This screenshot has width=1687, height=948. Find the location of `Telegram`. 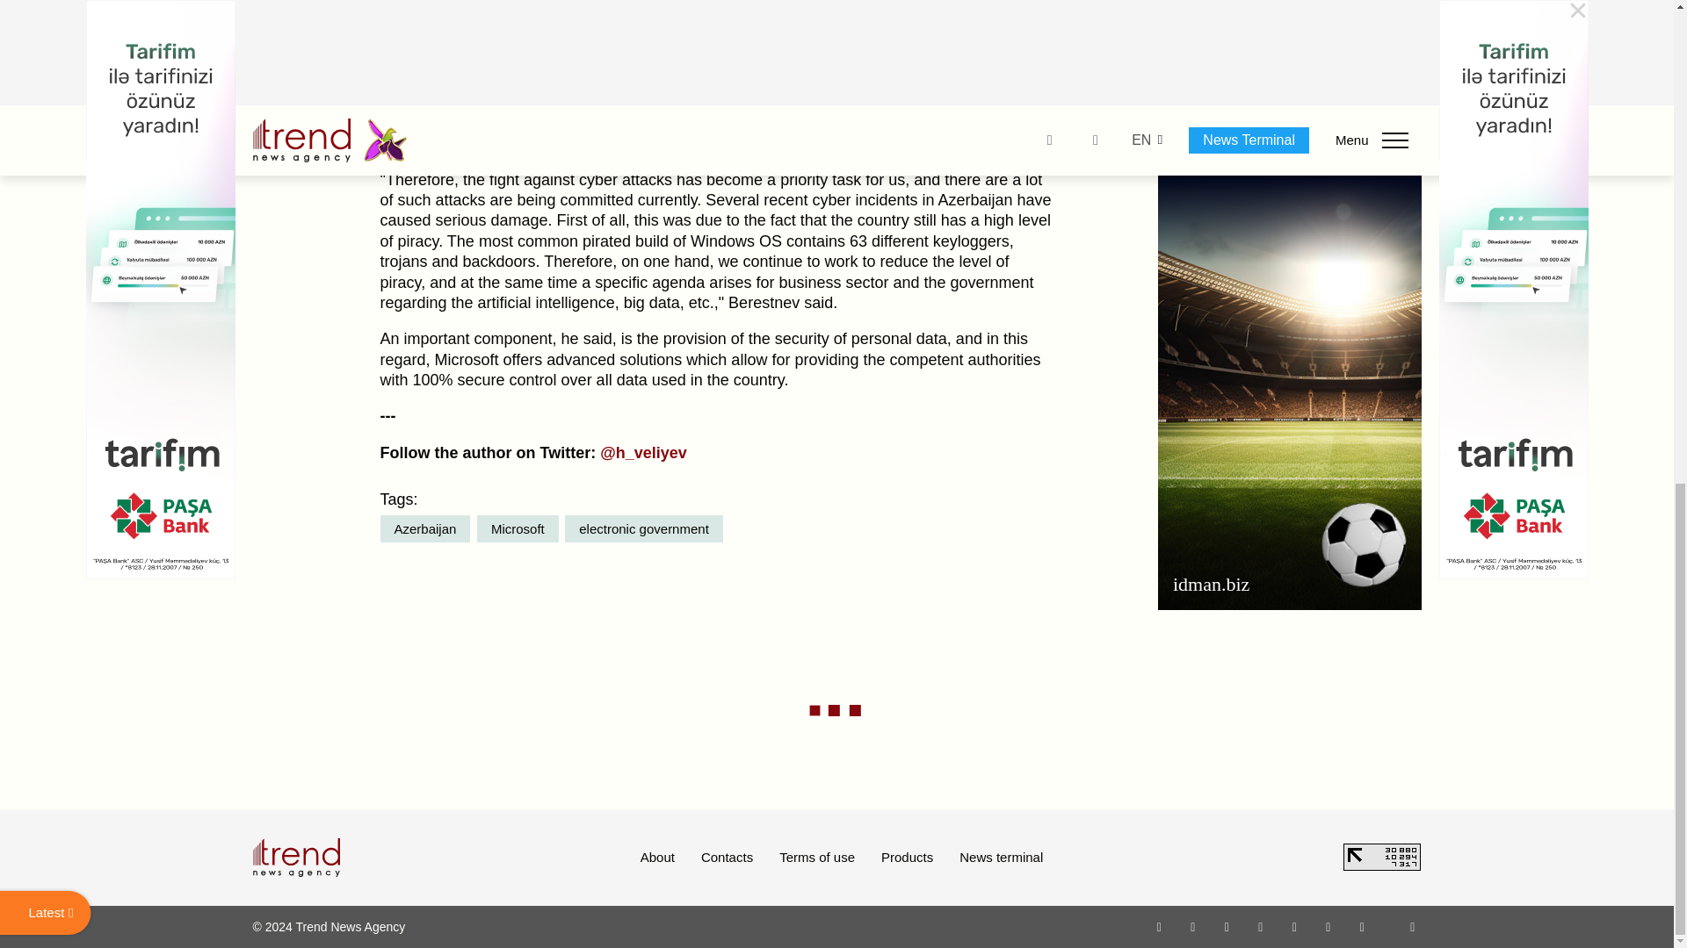

Telegram is located at coordinates (1295, 926).